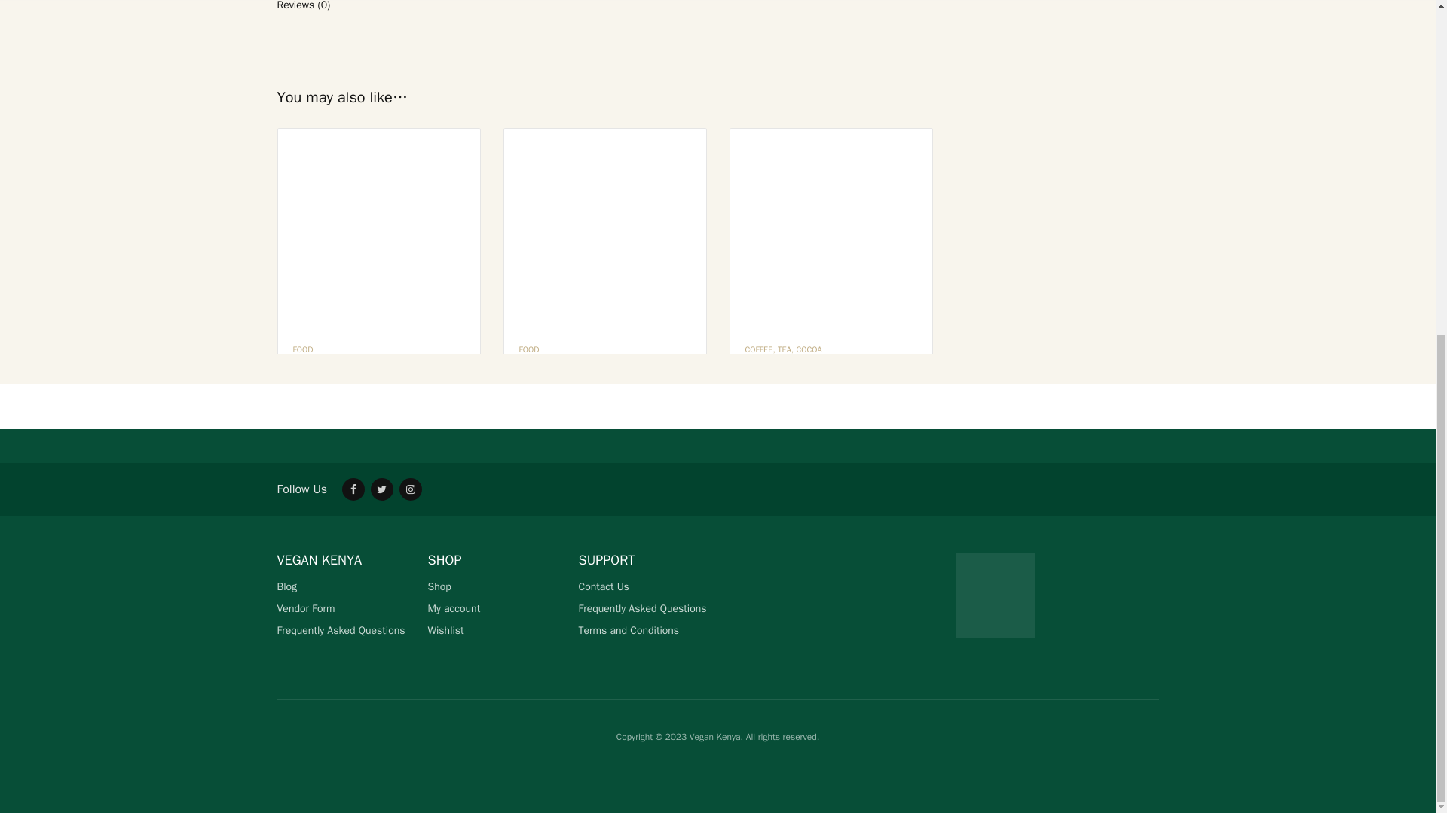  What do you see at coordinates (1247, 277) in the screenshot?
I see `1` at bounding box center [1247, 277].